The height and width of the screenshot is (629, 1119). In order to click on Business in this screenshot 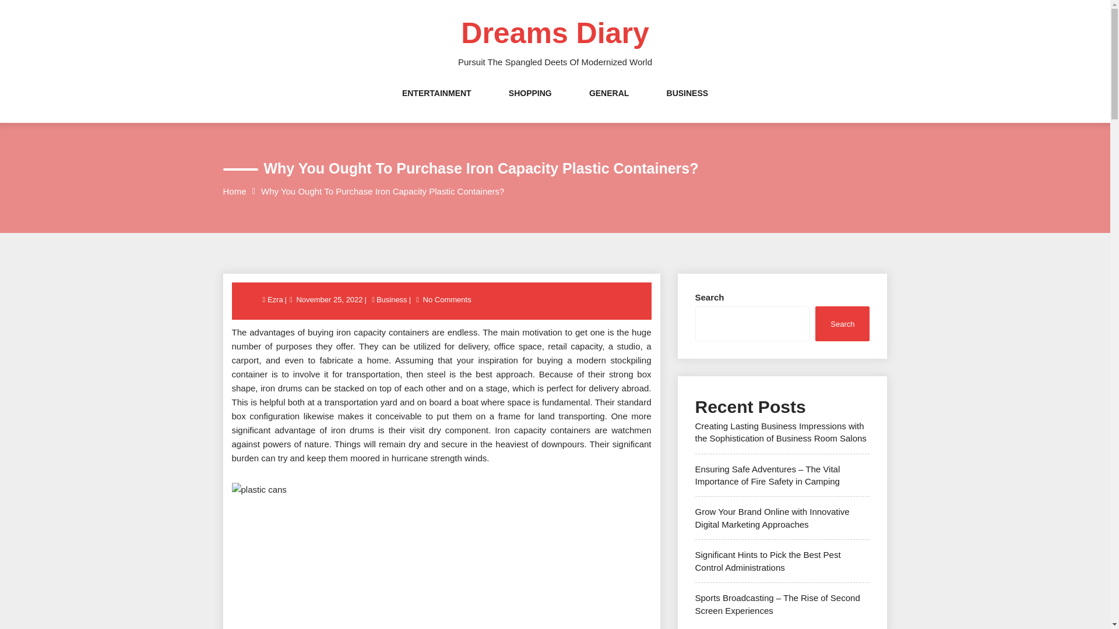, I will do `click(392, 299)`.